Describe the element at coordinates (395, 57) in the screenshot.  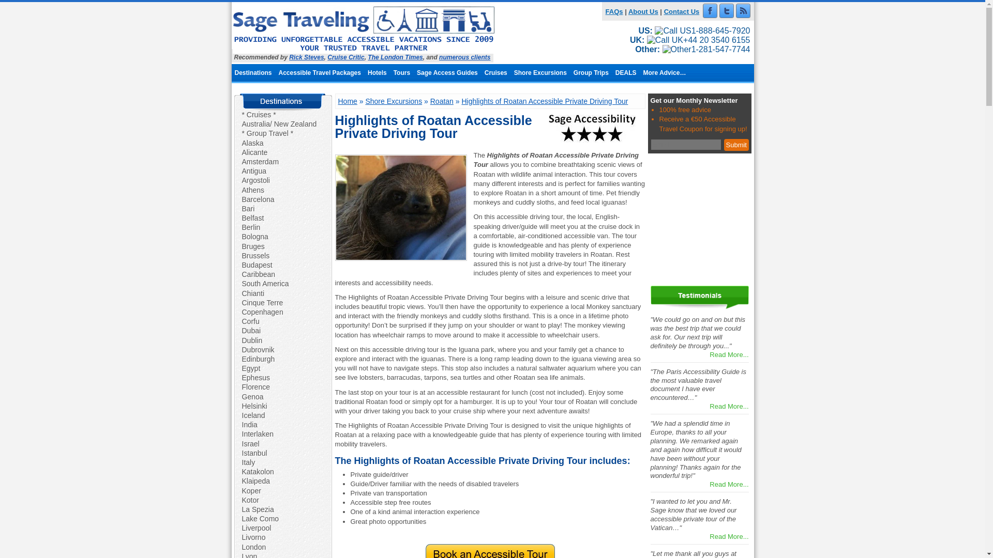
I see `The London Times` at that location.